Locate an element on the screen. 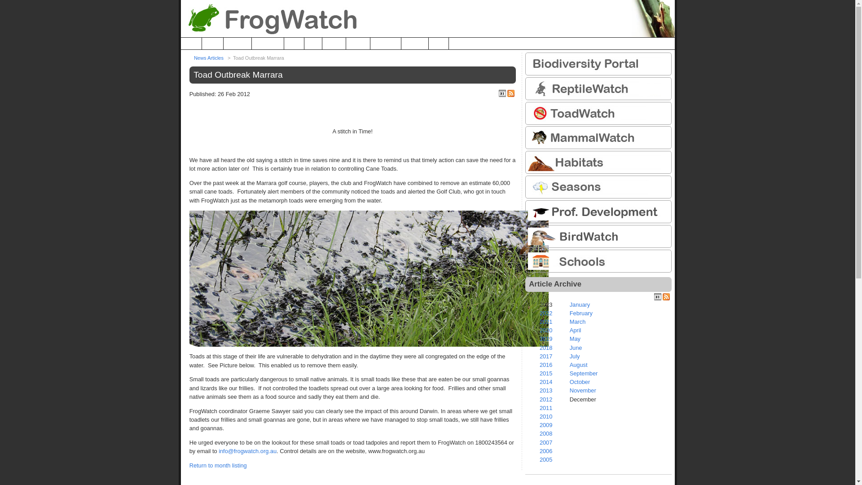 This screenshot has width=862, height=485. Library is located at coordinates (334, 44).